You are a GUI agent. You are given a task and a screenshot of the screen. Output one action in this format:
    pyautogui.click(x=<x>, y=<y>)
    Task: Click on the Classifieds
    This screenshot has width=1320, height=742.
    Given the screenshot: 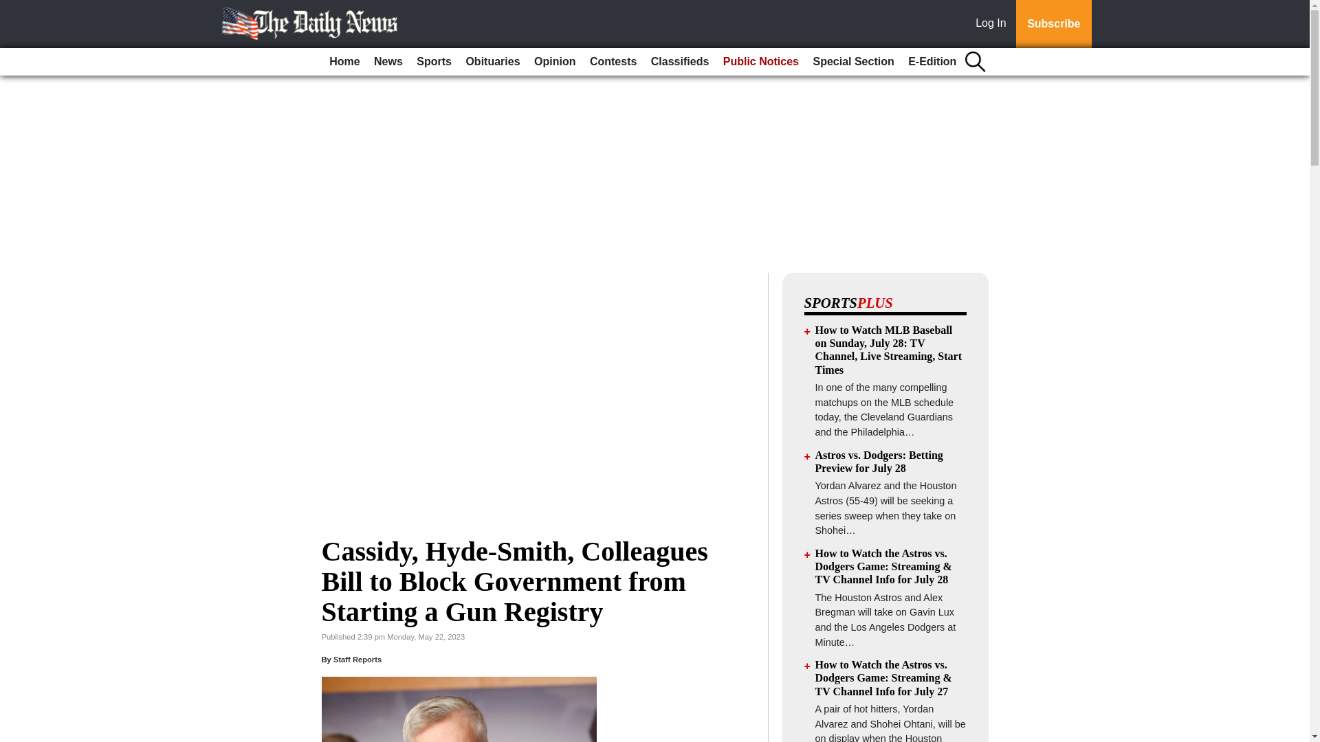 What is the action you would take?
    pyautogui.click(x=679, y=62)
    